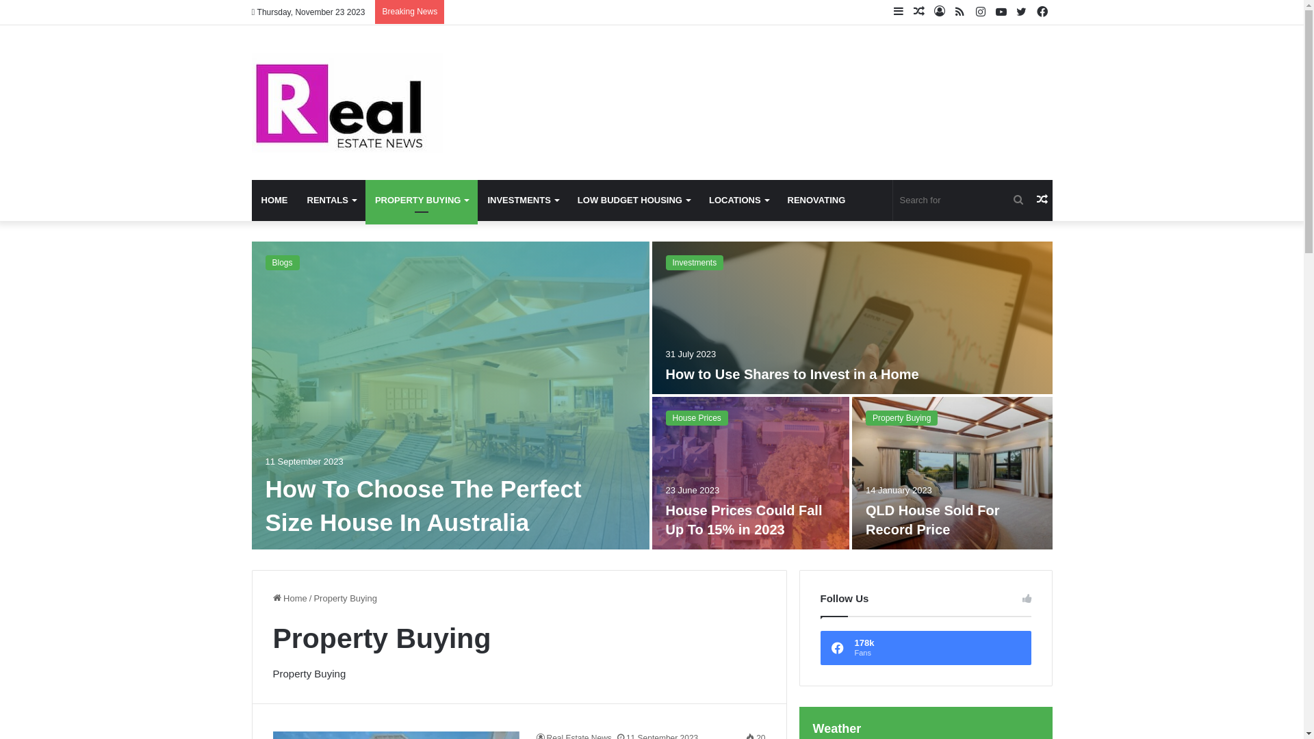  I want to click on RENOVATING, so click(817, 200).